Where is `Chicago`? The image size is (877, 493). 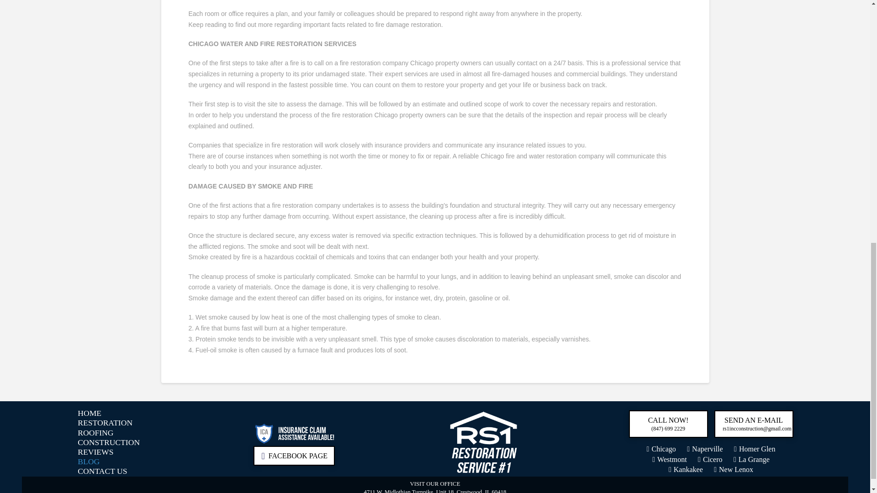
Chicago is located at coordinates (661, 449).